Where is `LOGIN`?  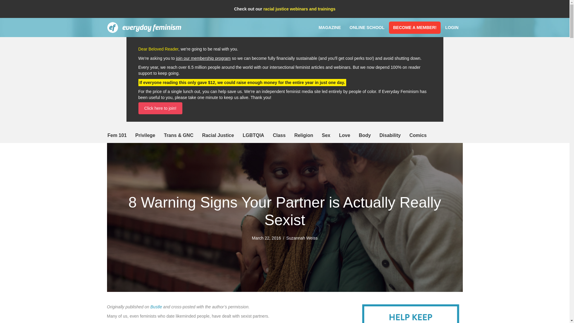
LOGIN is located at coordinates (451, 28).